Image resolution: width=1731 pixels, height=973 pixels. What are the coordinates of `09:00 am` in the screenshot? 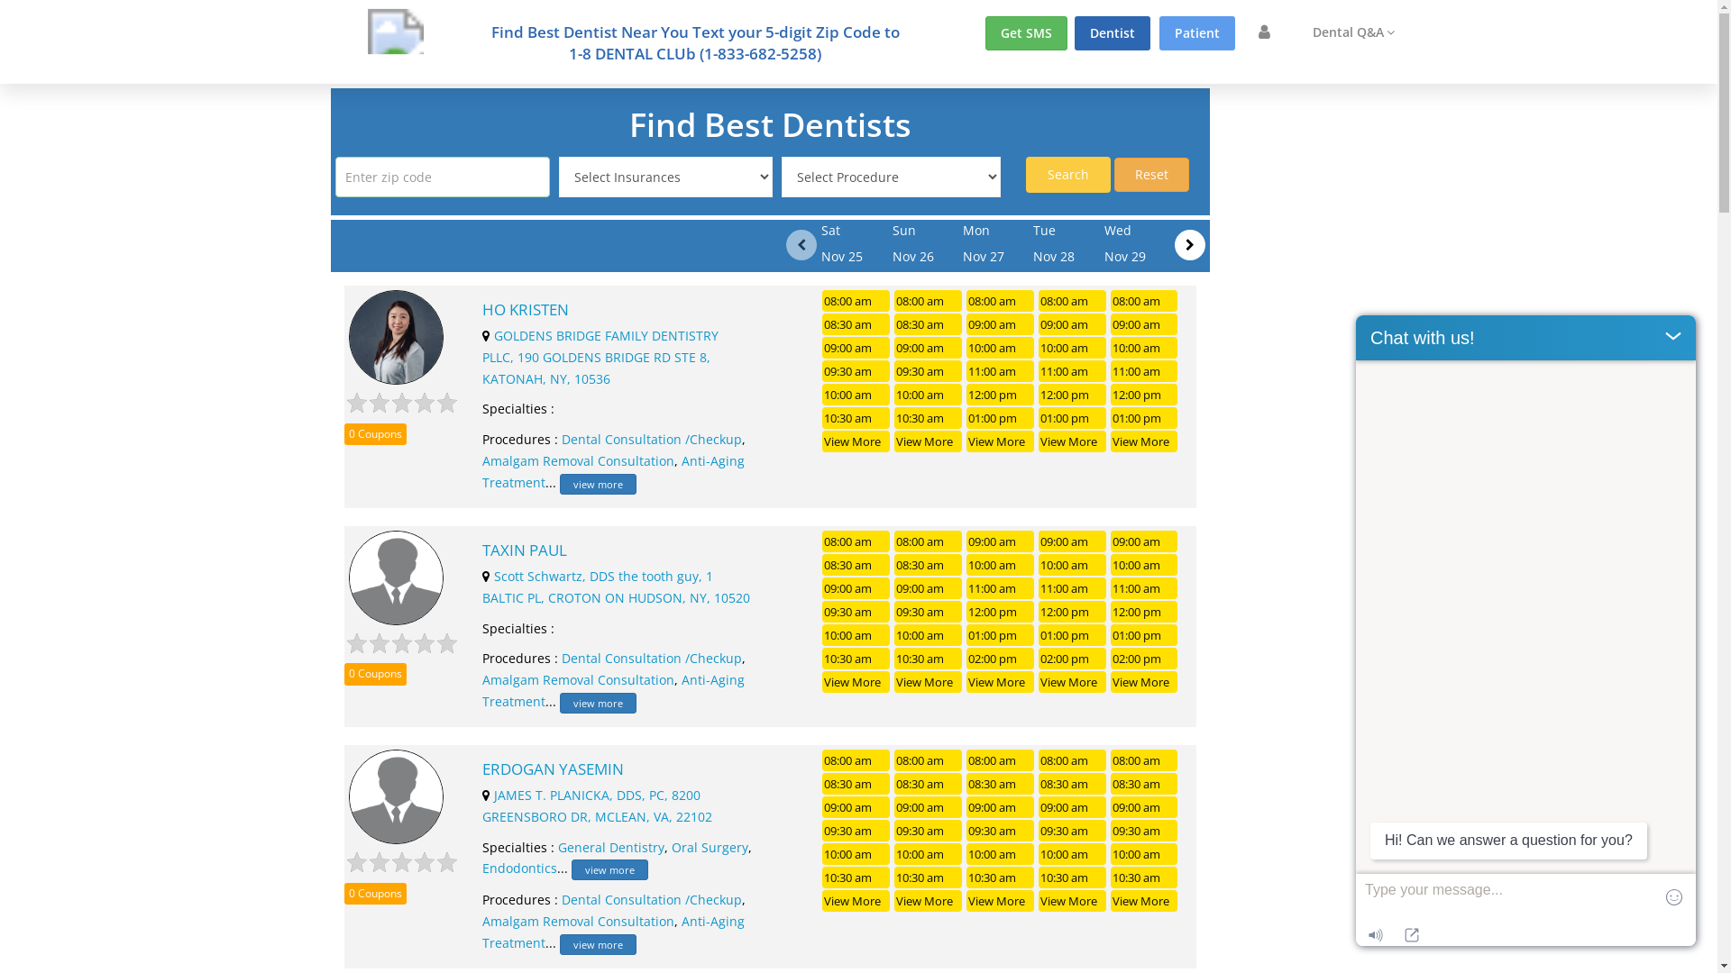 It's located at (856, 807).